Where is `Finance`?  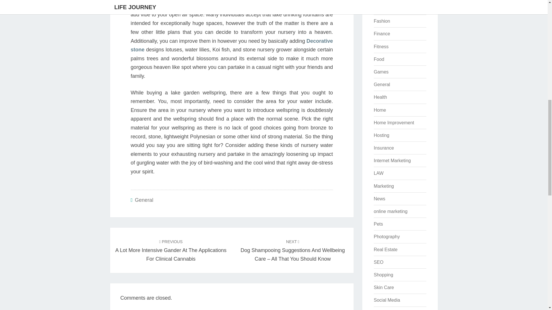 Finance is located at coordinates (382, 34).